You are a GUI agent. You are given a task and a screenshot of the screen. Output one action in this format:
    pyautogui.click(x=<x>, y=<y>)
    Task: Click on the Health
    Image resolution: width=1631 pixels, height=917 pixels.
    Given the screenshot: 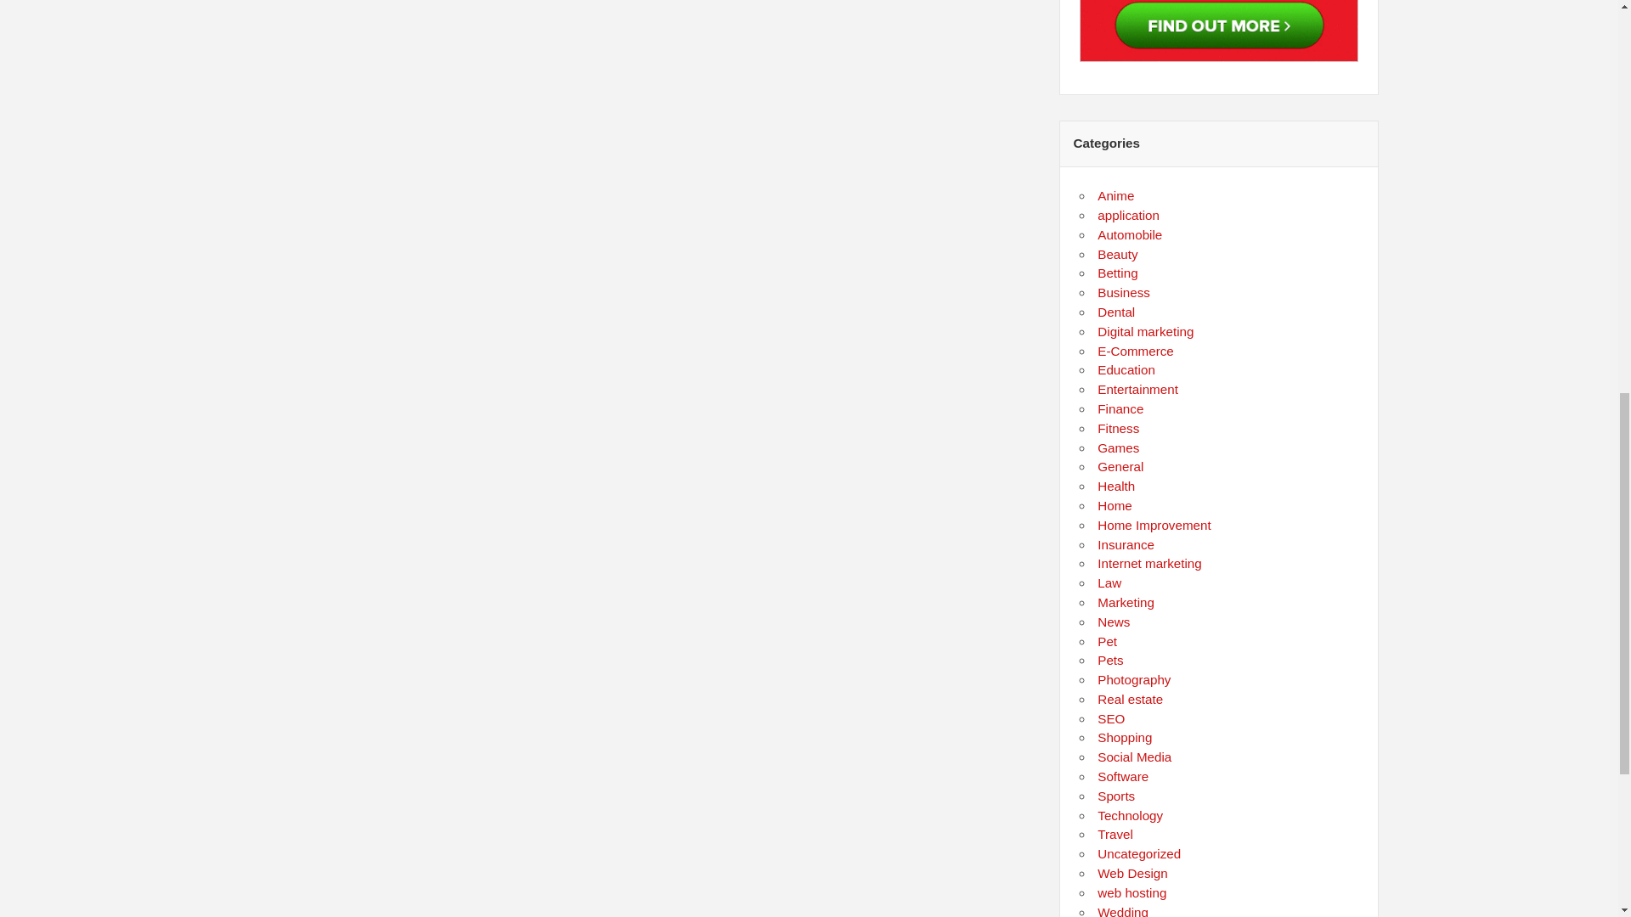 What is the action you would take?
    pyautogui.click(x=1116, y=486)
    